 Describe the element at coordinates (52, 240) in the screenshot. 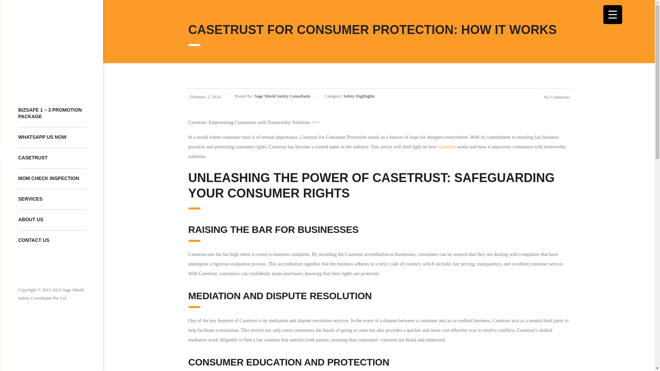

I see `CONTACT US` at that location.